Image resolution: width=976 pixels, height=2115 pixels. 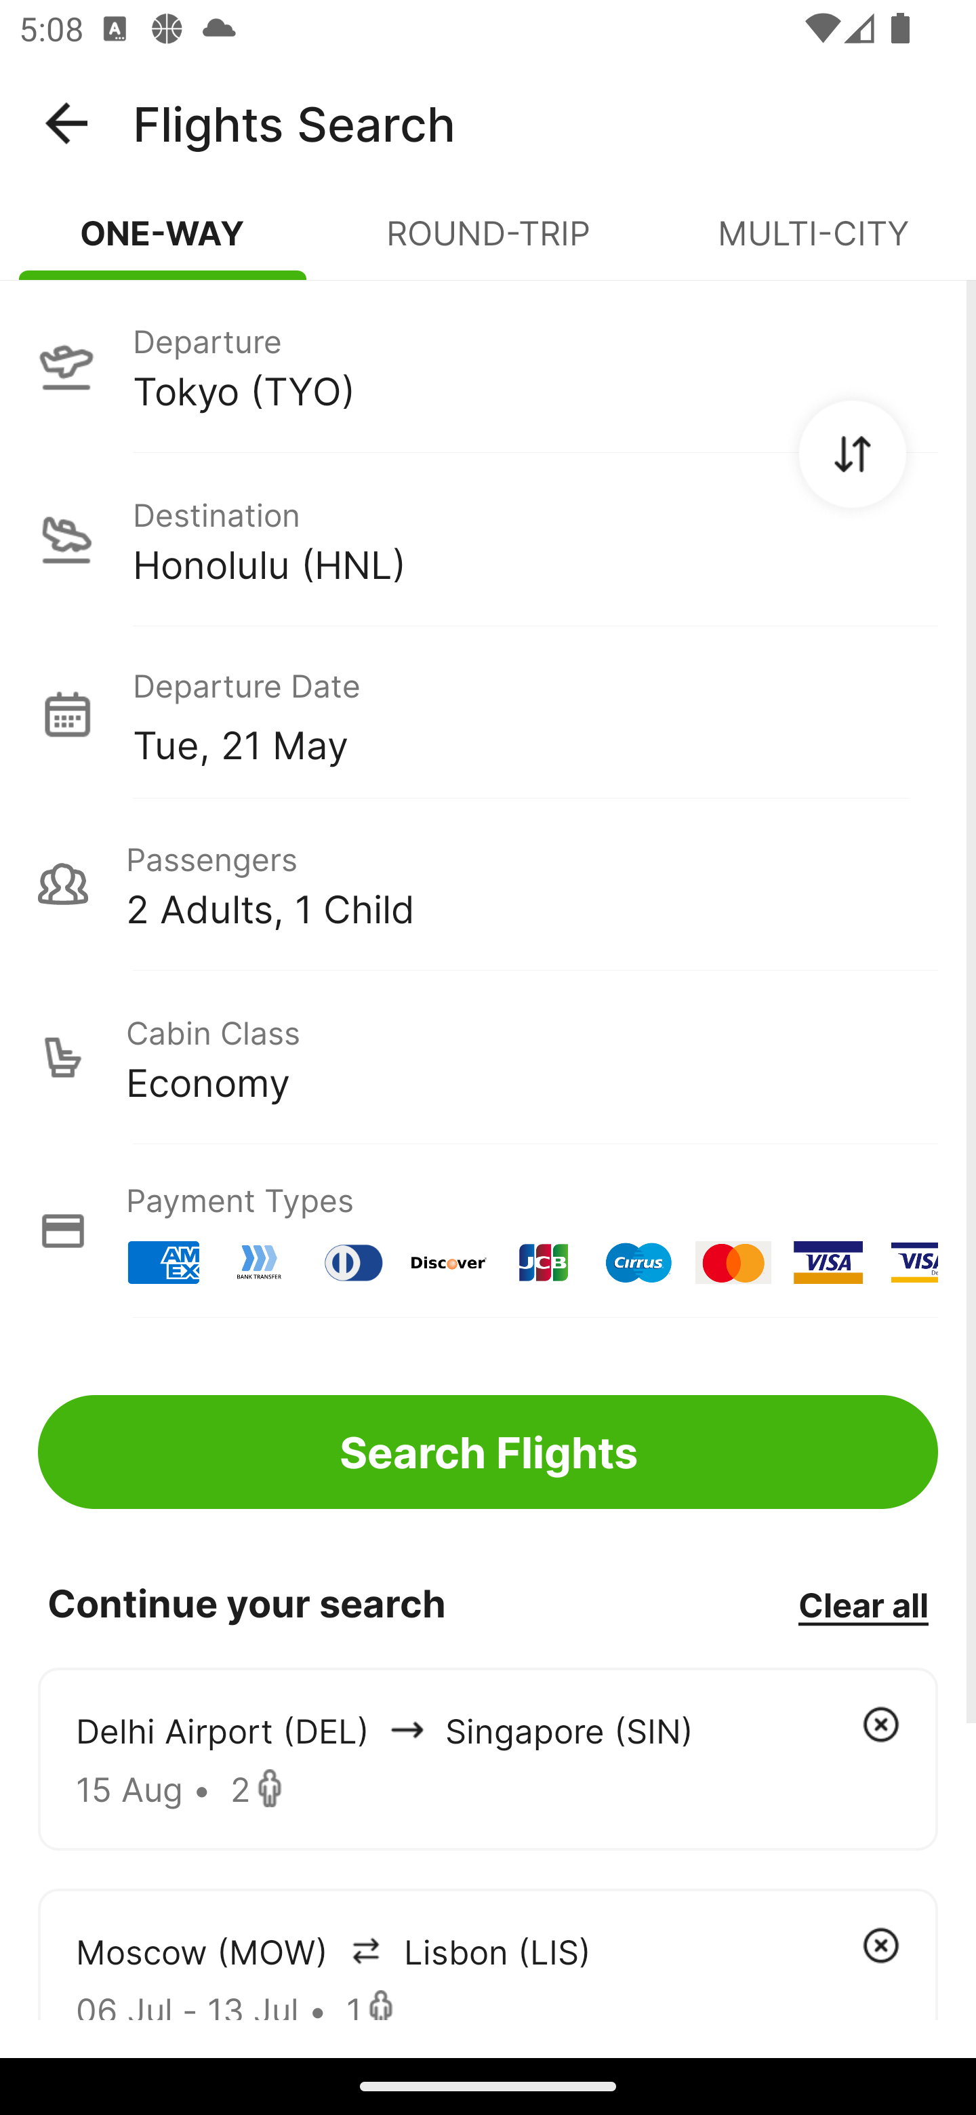 What do you see at coordinates (488, 244) in the screenshot?
I see `ROUND-TRIP` at bounding box center [488, 244].